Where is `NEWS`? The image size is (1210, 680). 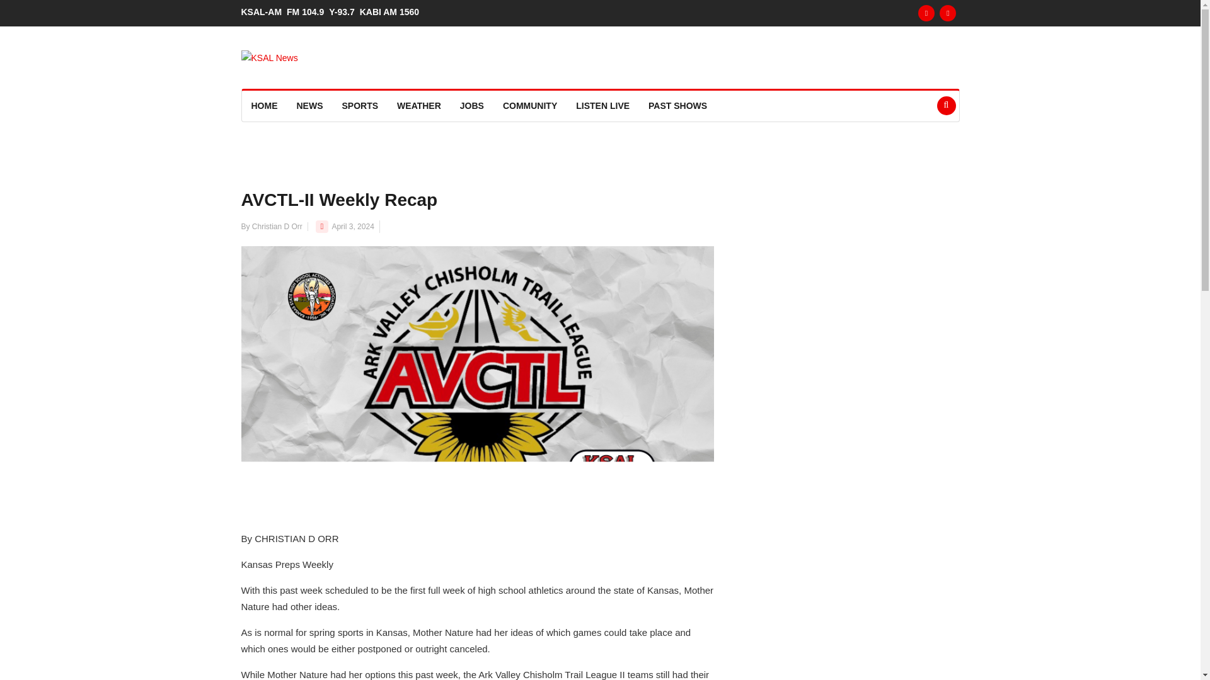 NEWS is located at coordinates (310, 106).